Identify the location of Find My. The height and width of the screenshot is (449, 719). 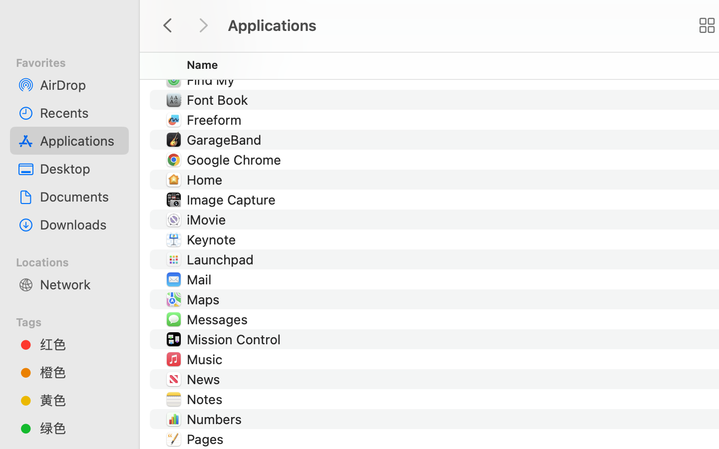
(212, 80).